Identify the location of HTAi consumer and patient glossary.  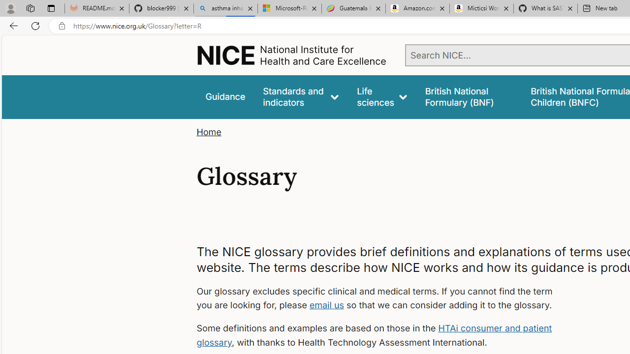
(374, 335).